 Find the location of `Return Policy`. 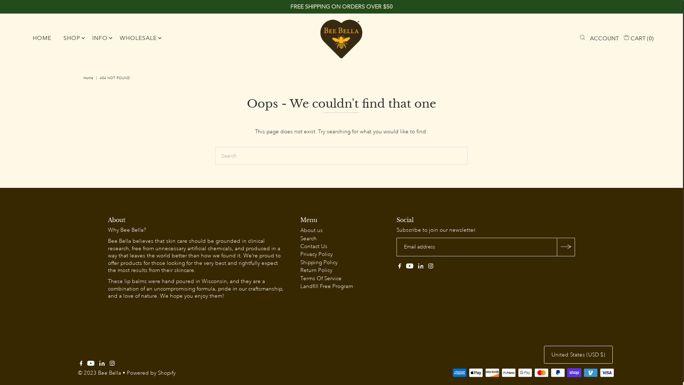

Return Policy is located at coordinates (316, 270).